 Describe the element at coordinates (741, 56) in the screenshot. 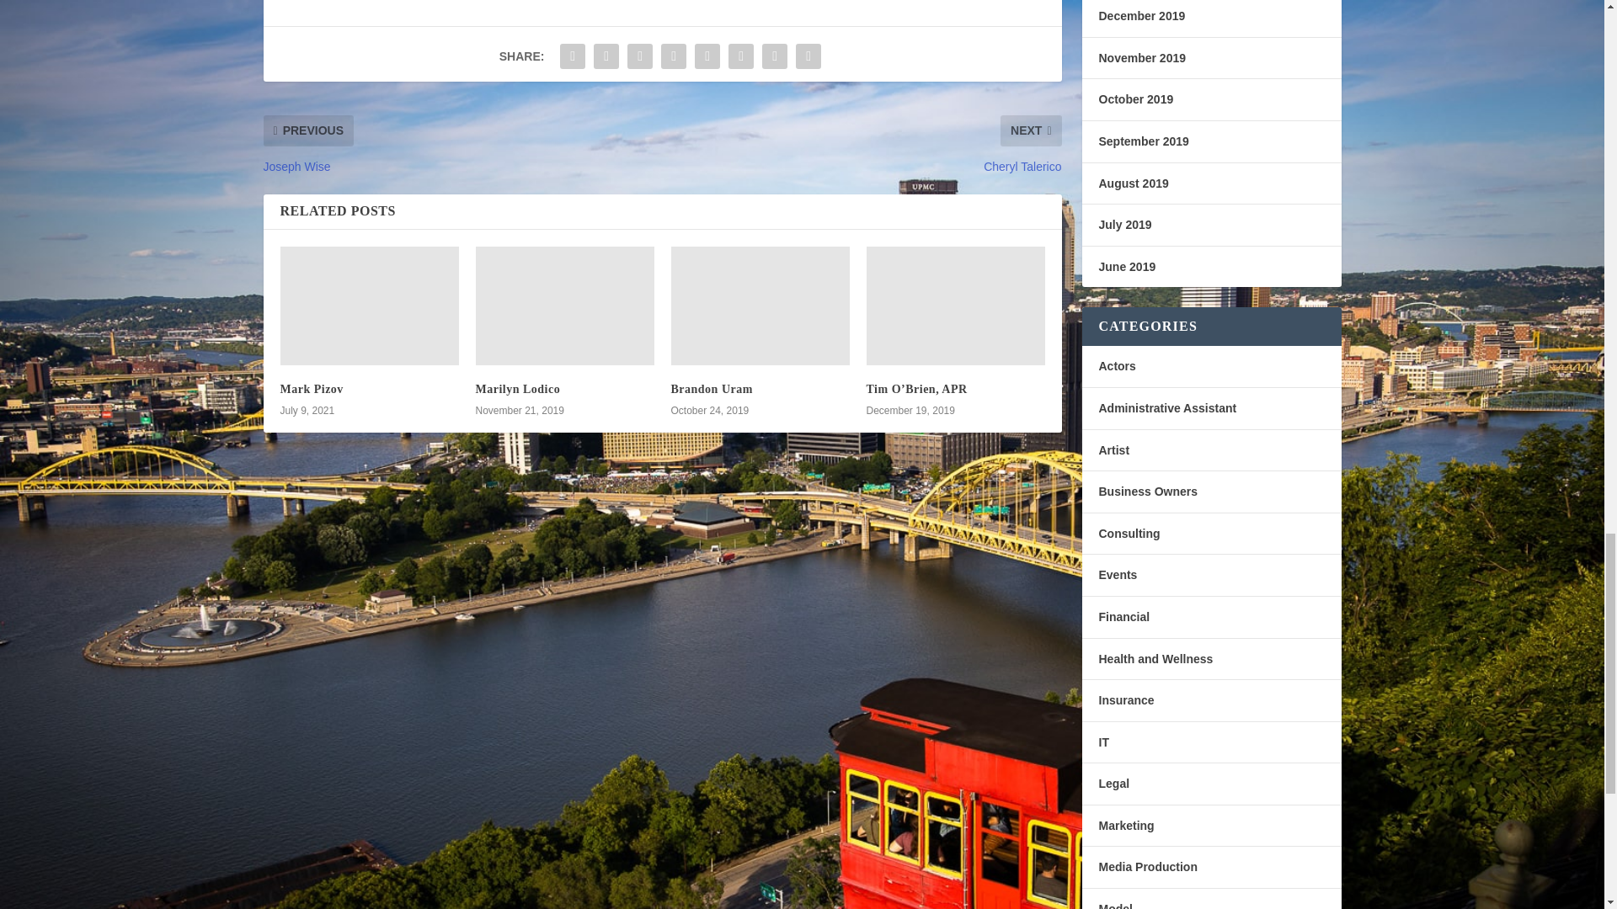

I see `Share "Stephanie Wijkstrom" via Buffer` at that location.